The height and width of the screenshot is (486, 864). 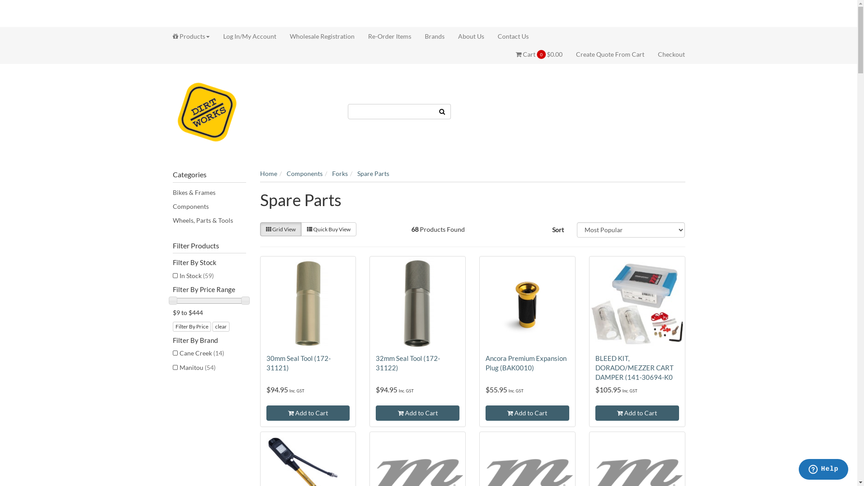 What do you see at coordinates (328, 229) in the screenshot?
I see `Quick Buy View` at bounding box center [328, 229].